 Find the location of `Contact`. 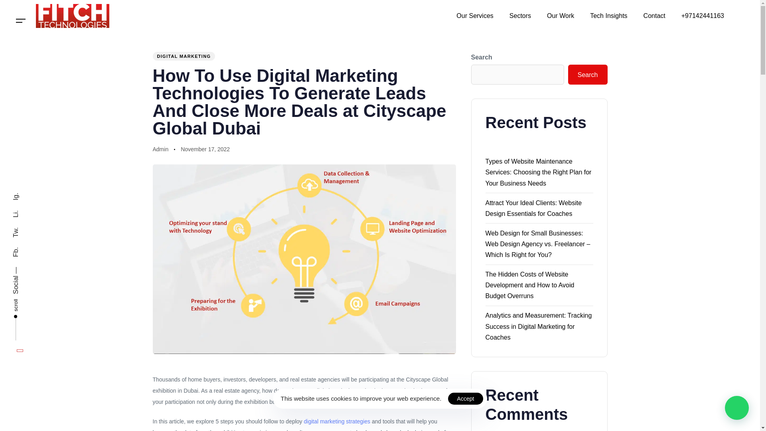

Contact is located at coordinates (654, 16).